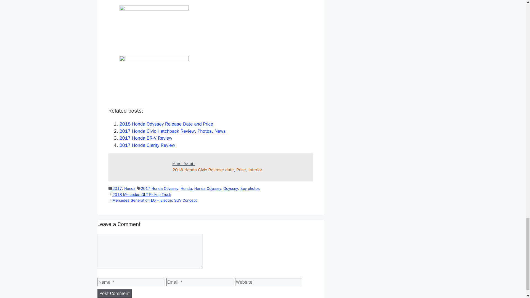  What do you see at coordinates (145, 138) in the screenshot?
I see `2017 Honda BR-V Review` at bounding box center [145, 138].